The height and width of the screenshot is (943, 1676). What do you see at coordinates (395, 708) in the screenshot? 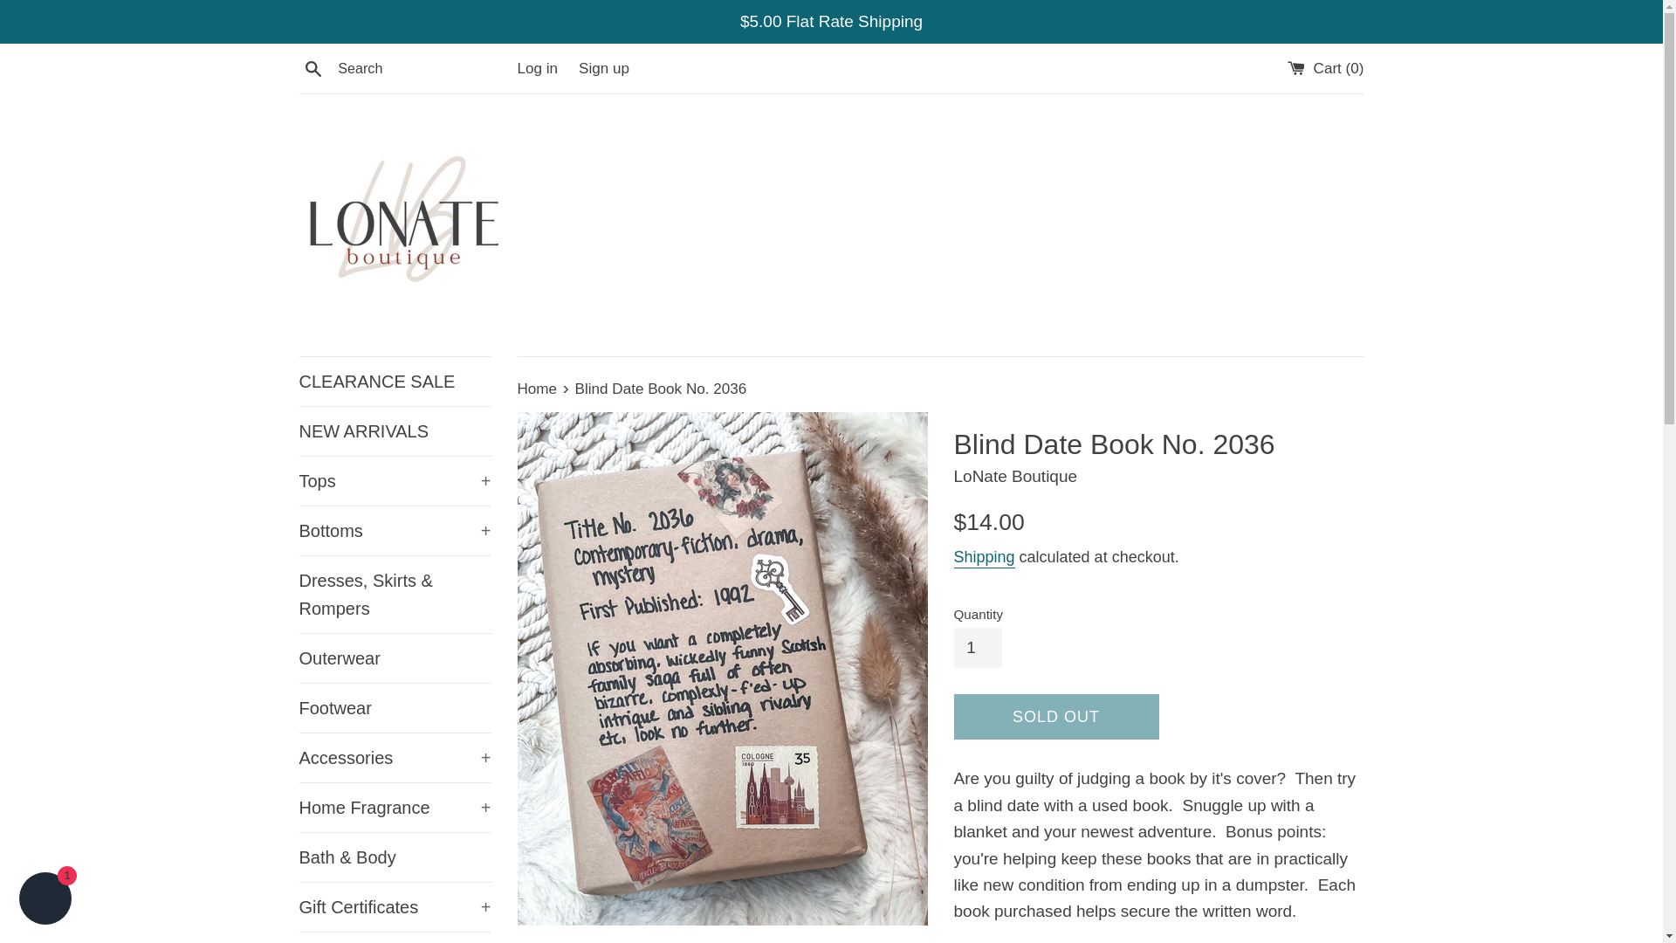
I see `Footwear` at bounding box center [395, 708].